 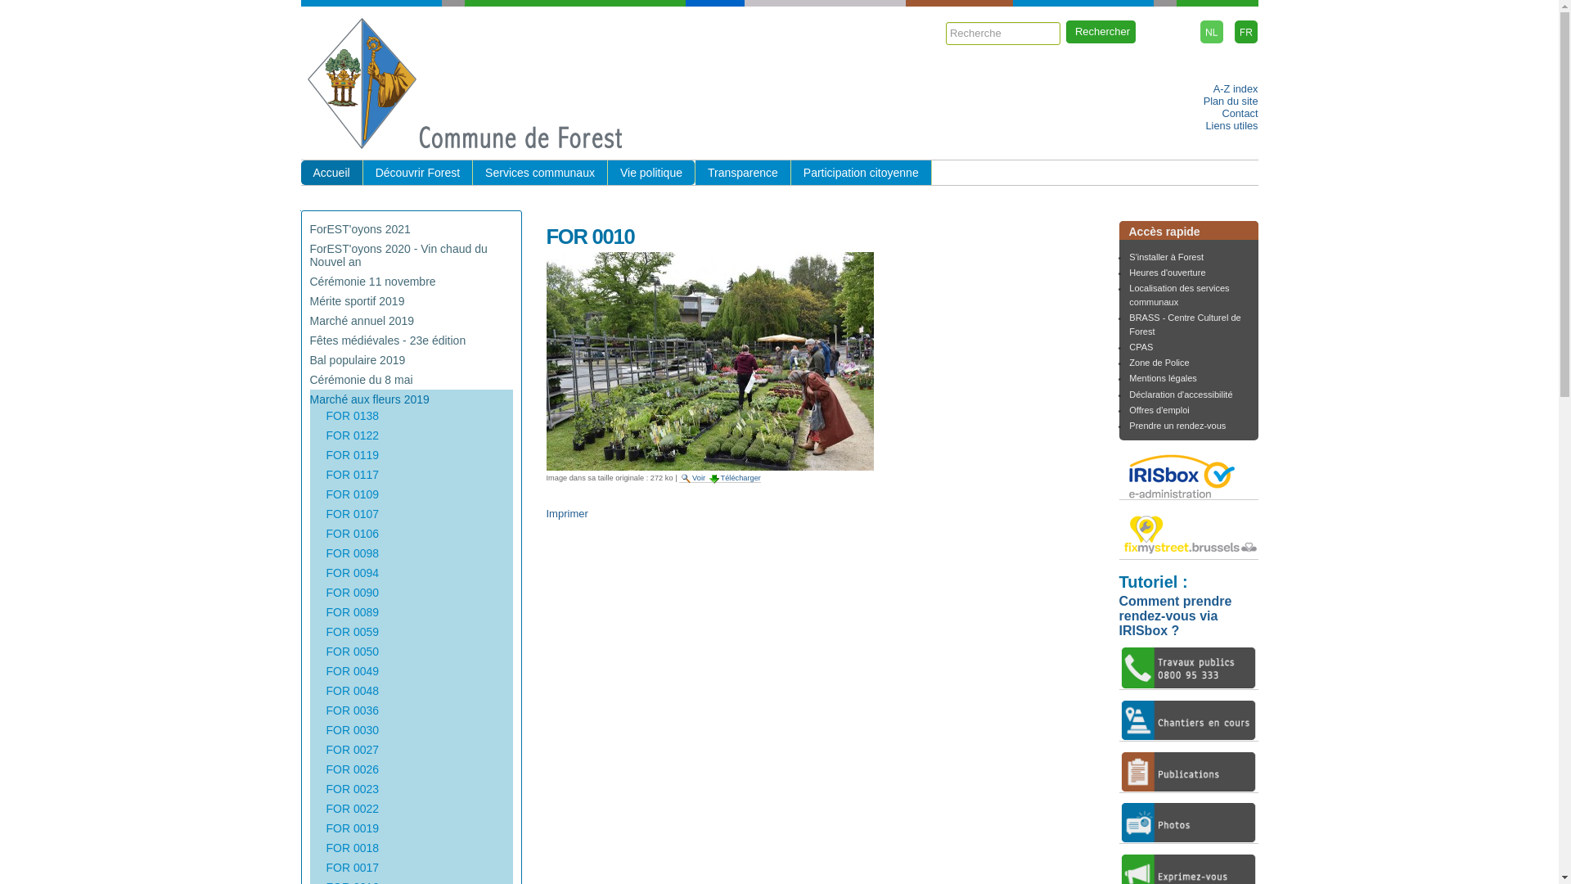 I want to click on FOR 0107, so click(x=352, y=514).